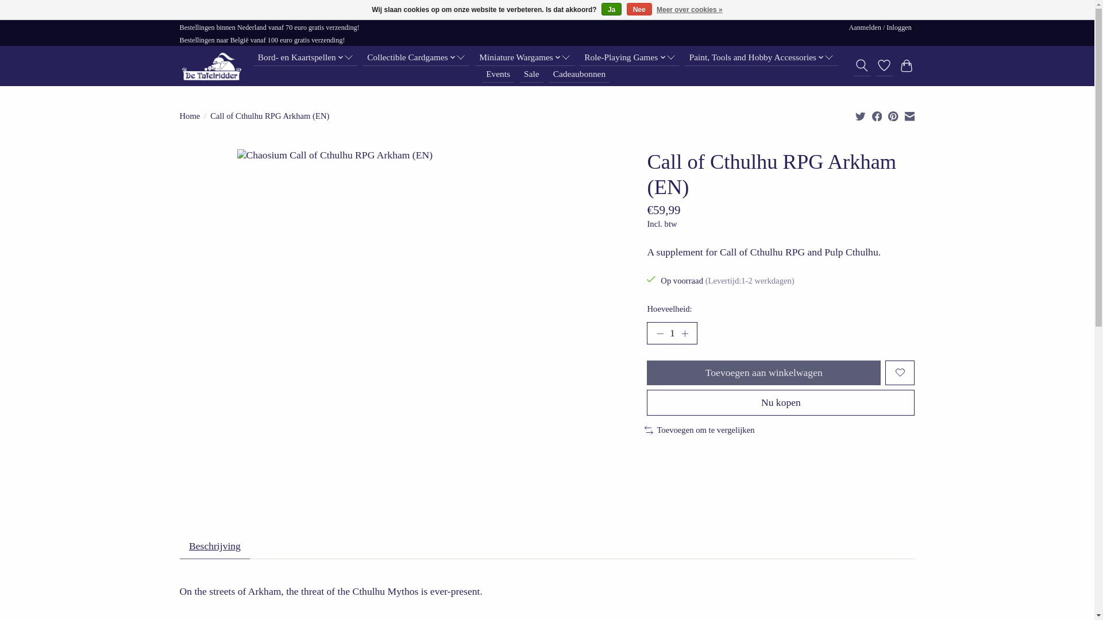 This screenshot has width=1103, height=620. Describe the element at coordinates (416, 57) in the screenshot. I see `Collectible Cardgames` at that location.